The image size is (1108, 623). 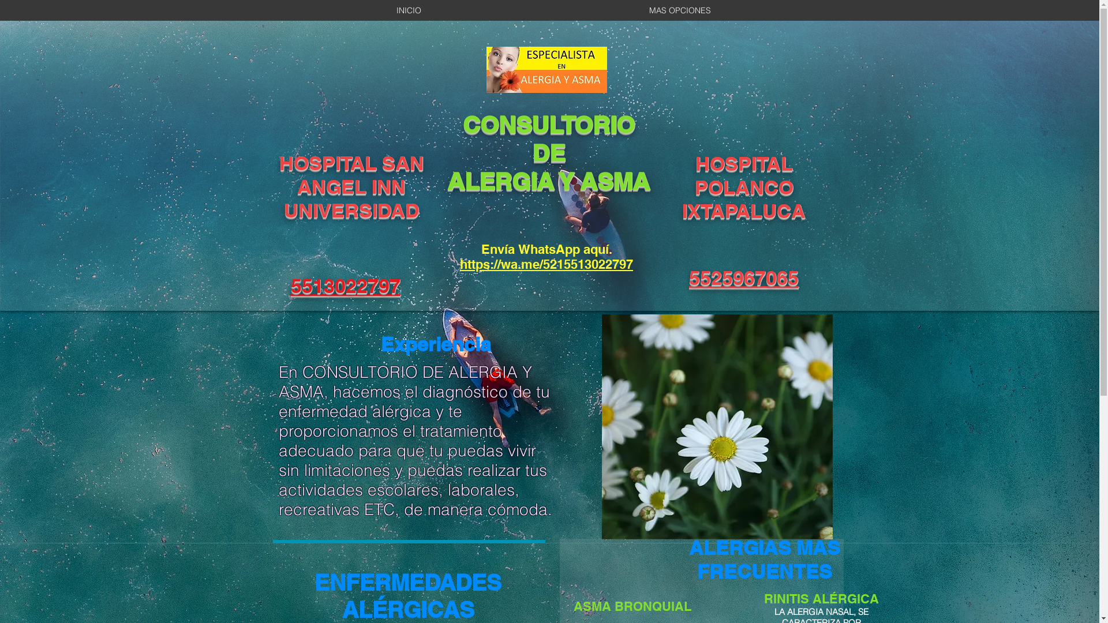 What do you see at coordinates (744, 278) in the screenshot?
I see `5525967065` at bounding box center [744, 278].